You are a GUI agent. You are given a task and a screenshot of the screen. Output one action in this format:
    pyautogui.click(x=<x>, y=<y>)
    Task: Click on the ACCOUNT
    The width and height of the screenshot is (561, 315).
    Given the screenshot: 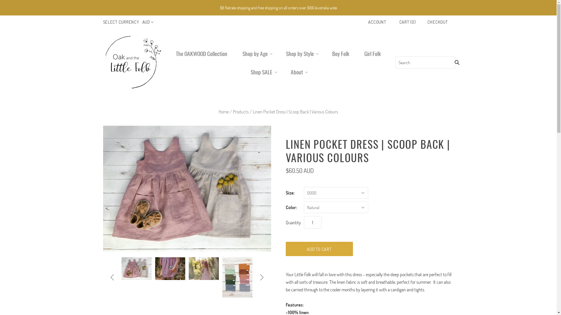 What is the action you would take?
    pyautogui.click(x=377, y=22)
    